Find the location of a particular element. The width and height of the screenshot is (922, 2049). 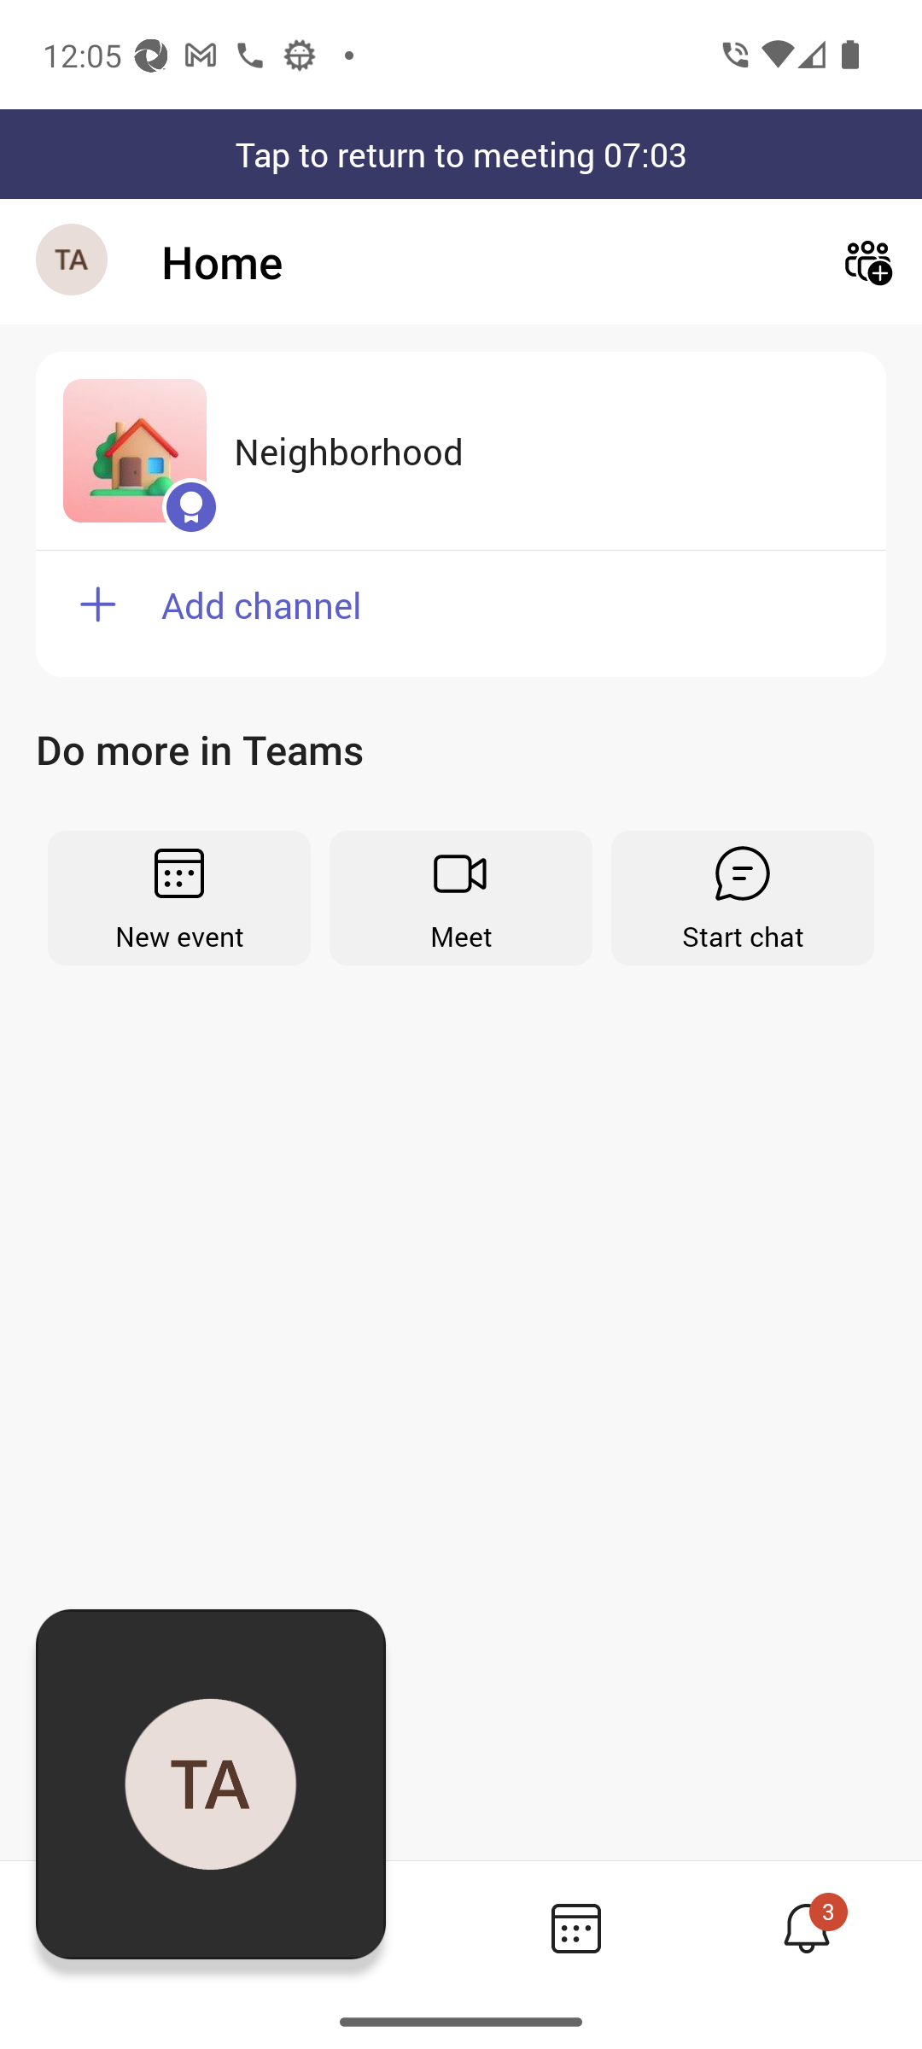

Create new community is located at coordinates (867, 261).